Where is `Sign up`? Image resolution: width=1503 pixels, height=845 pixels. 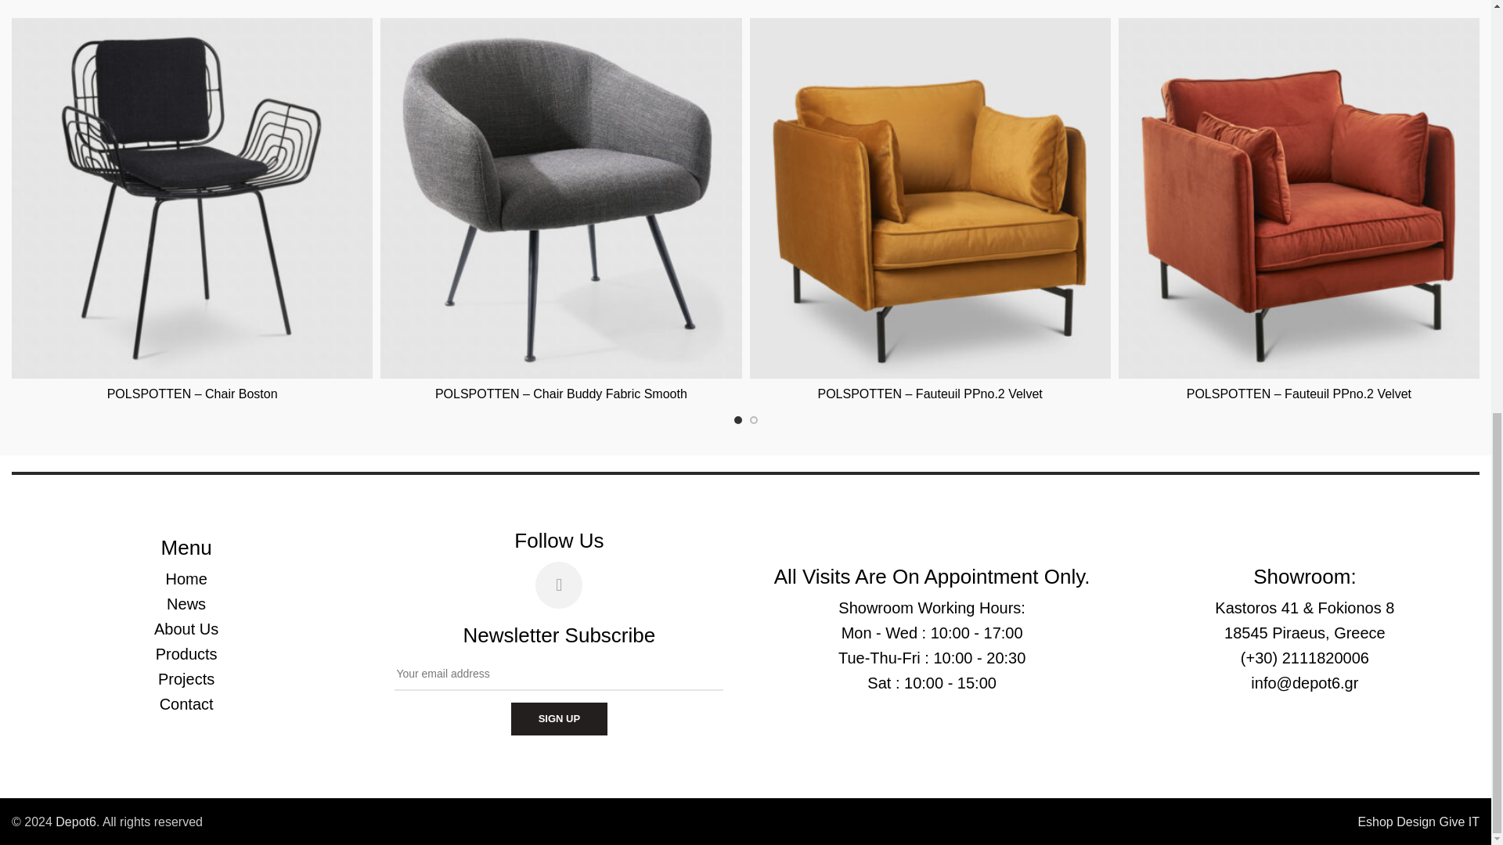 Sign up is located at coordinates (559, 718).